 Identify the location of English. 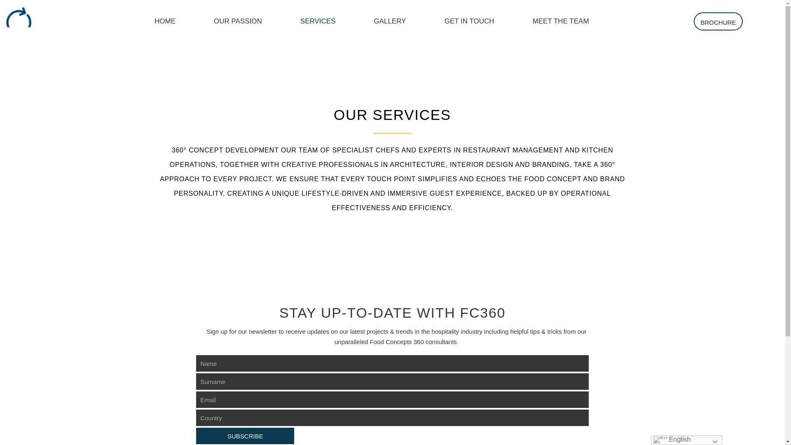
(686, 440).